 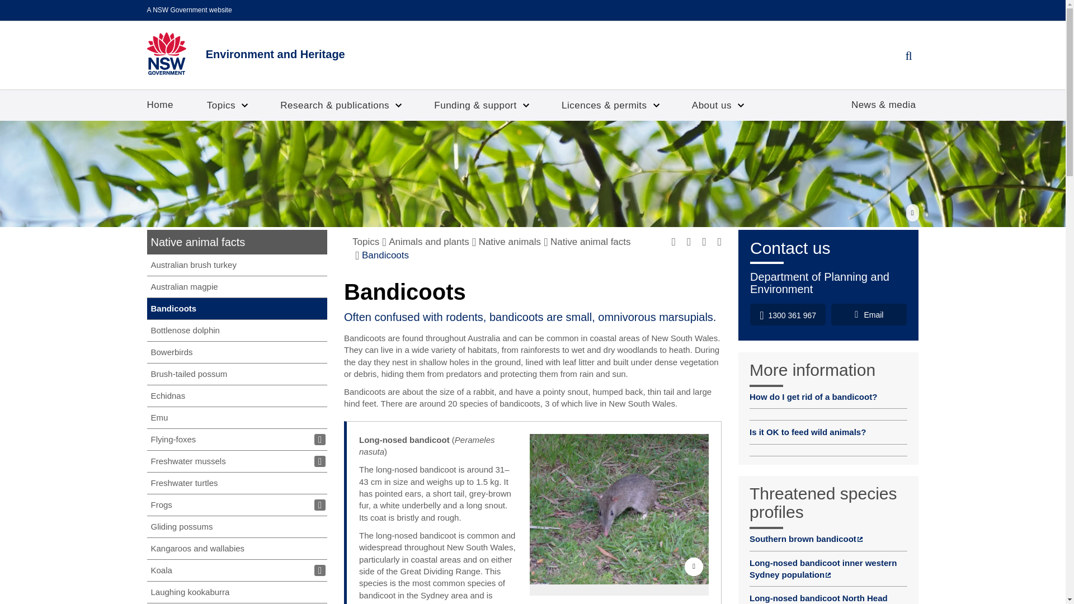 What do you see at coordinates (226, 105) in the screenshot?
I see `Topics` at bounding box center [226, 105].